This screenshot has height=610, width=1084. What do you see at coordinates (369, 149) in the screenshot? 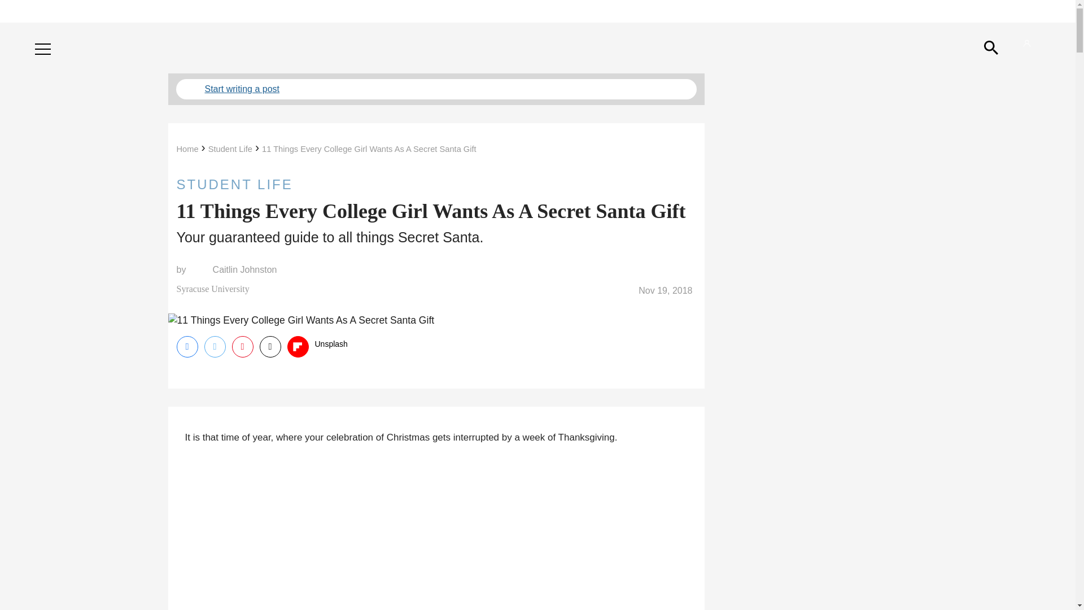
I see `11 Things Every College Girl Wants As A Secret Santa Gift` at bounding box center [369, 149].